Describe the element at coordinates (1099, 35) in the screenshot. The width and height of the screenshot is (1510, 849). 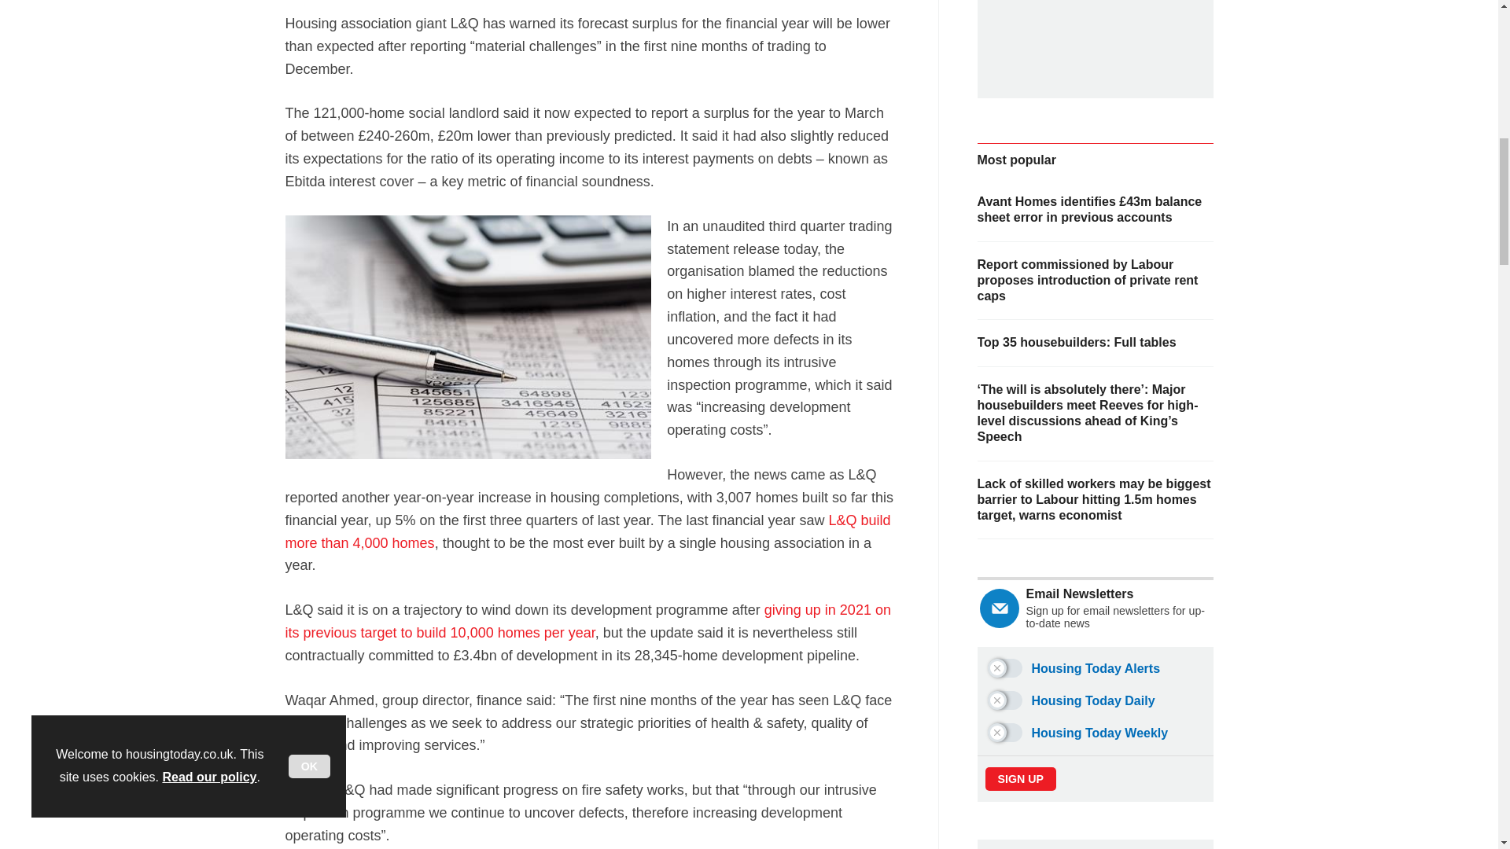
I see `3rd party ad content` at that location.